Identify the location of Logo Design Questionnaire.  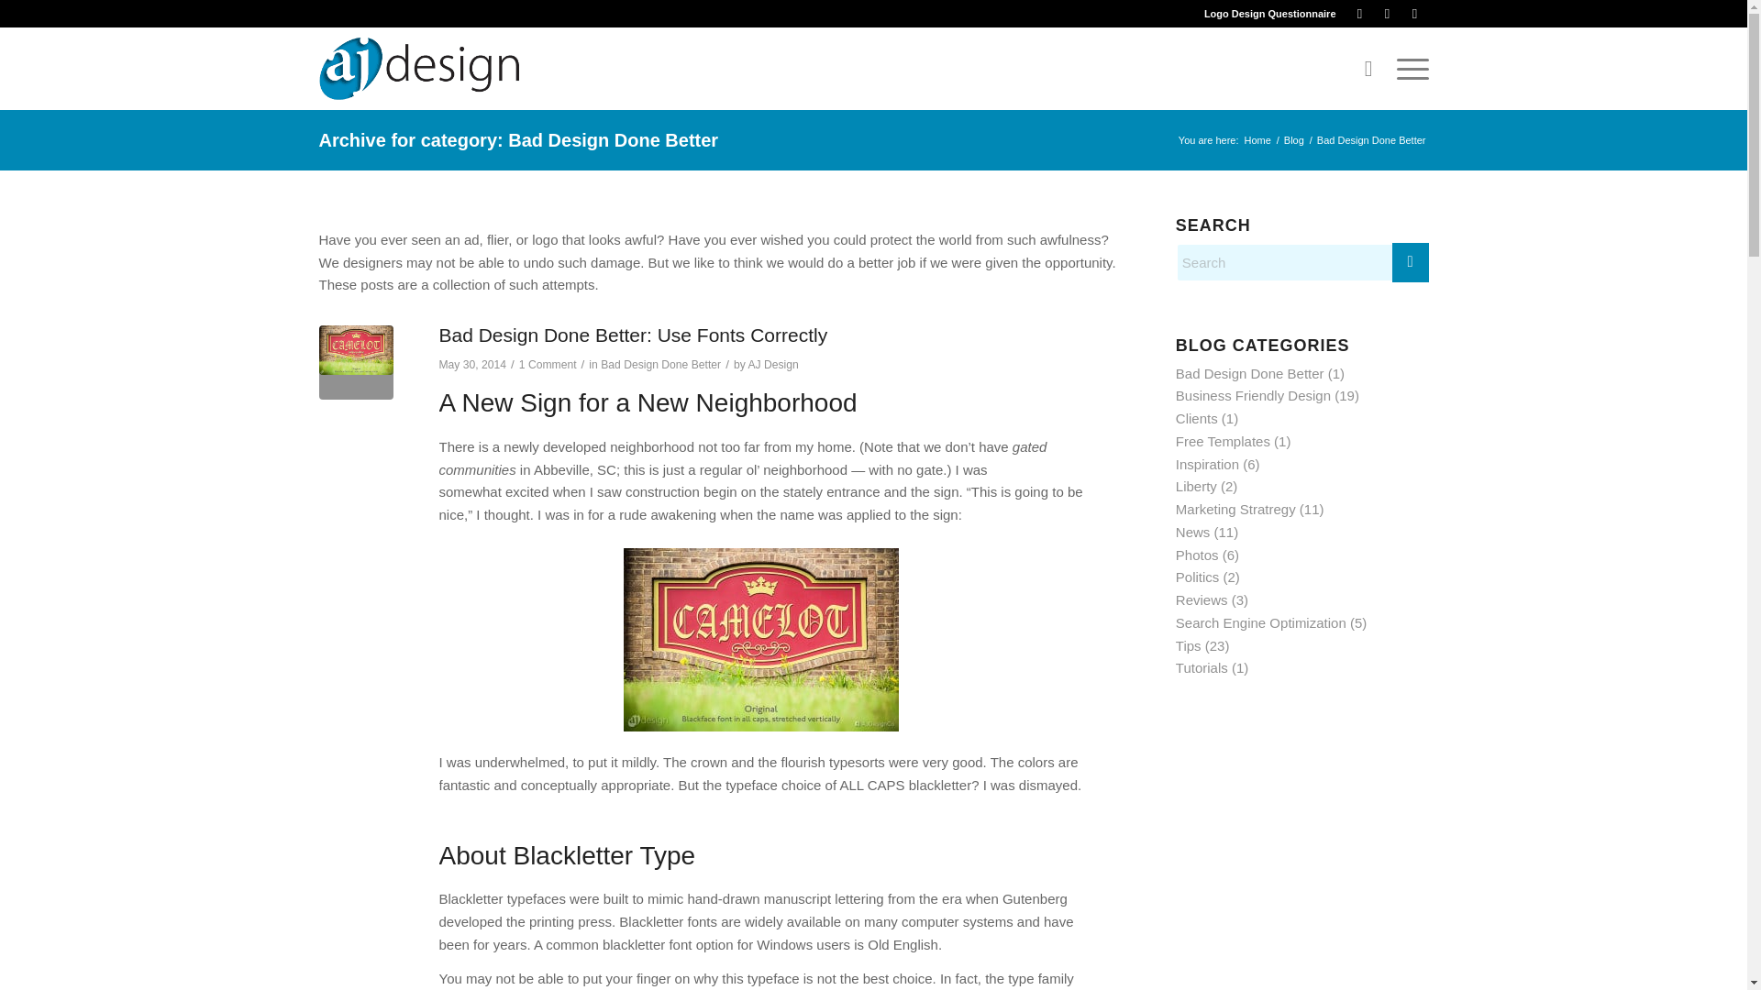
(1270, 14).